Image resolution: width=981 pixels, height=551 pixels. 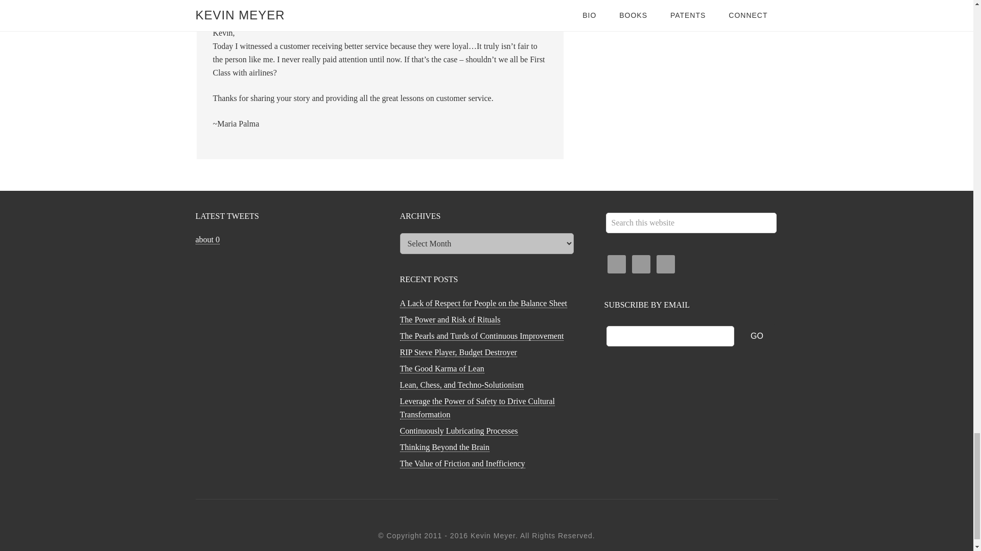 What do you see at coordinates (461, 385) in the screenshot?
I see `Lean, Chess, and Techno-Solutionism` at bounding box center [461, 385].